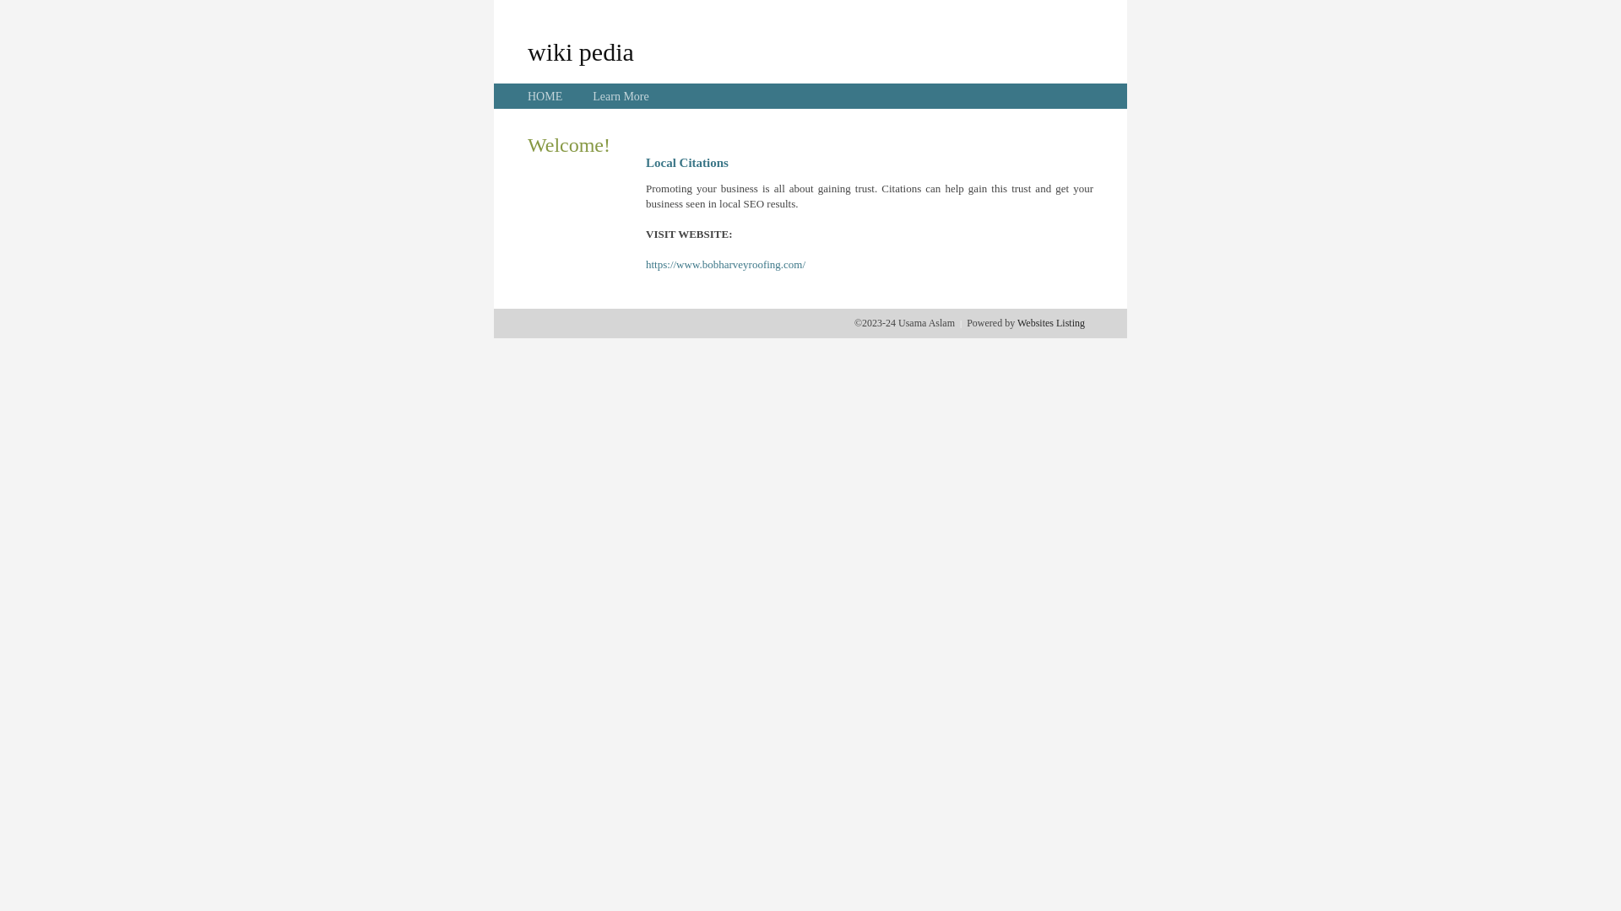 This screenshot has width=1621, height=911. What do you see at coordinates (545, 96) in the screenshot?
I see `HOME` at bounding box center [545, 96].